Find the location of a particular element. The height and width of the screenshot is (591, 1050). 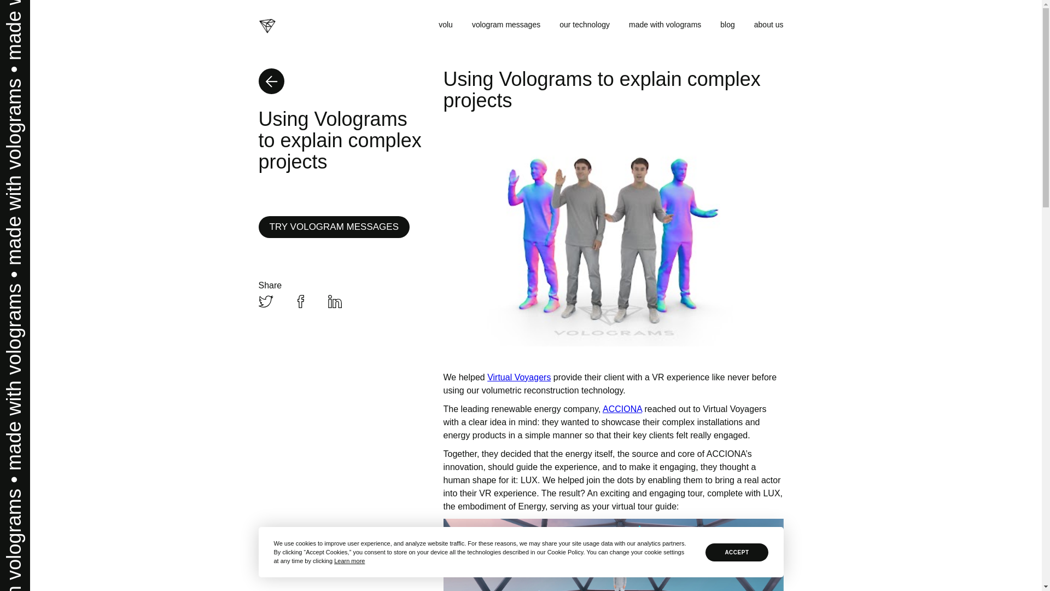

about us is located at coordinates (768, 25).